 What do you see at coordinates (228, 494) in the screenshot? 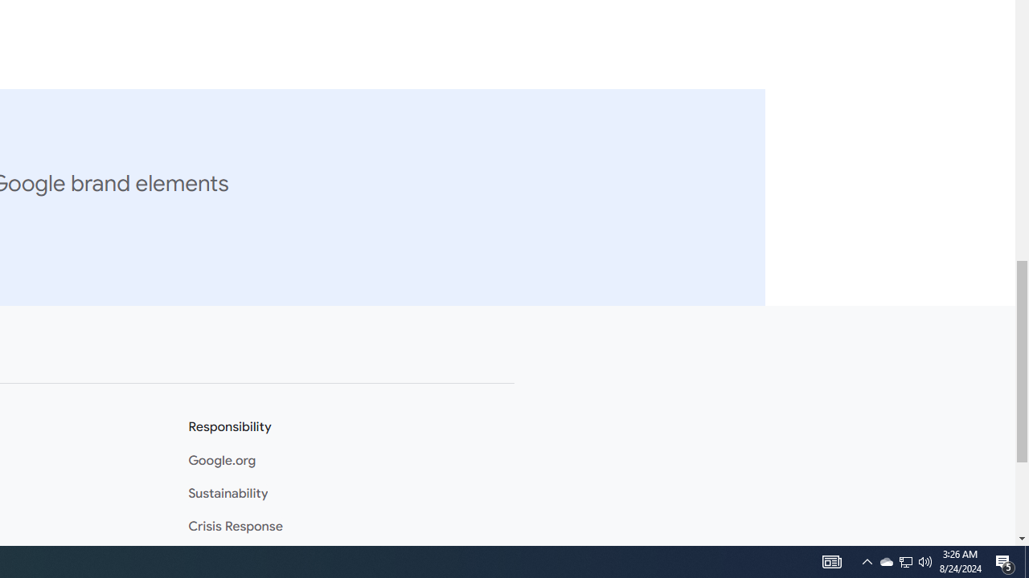
I see `Sustainability` at bounding box center [228, 494].